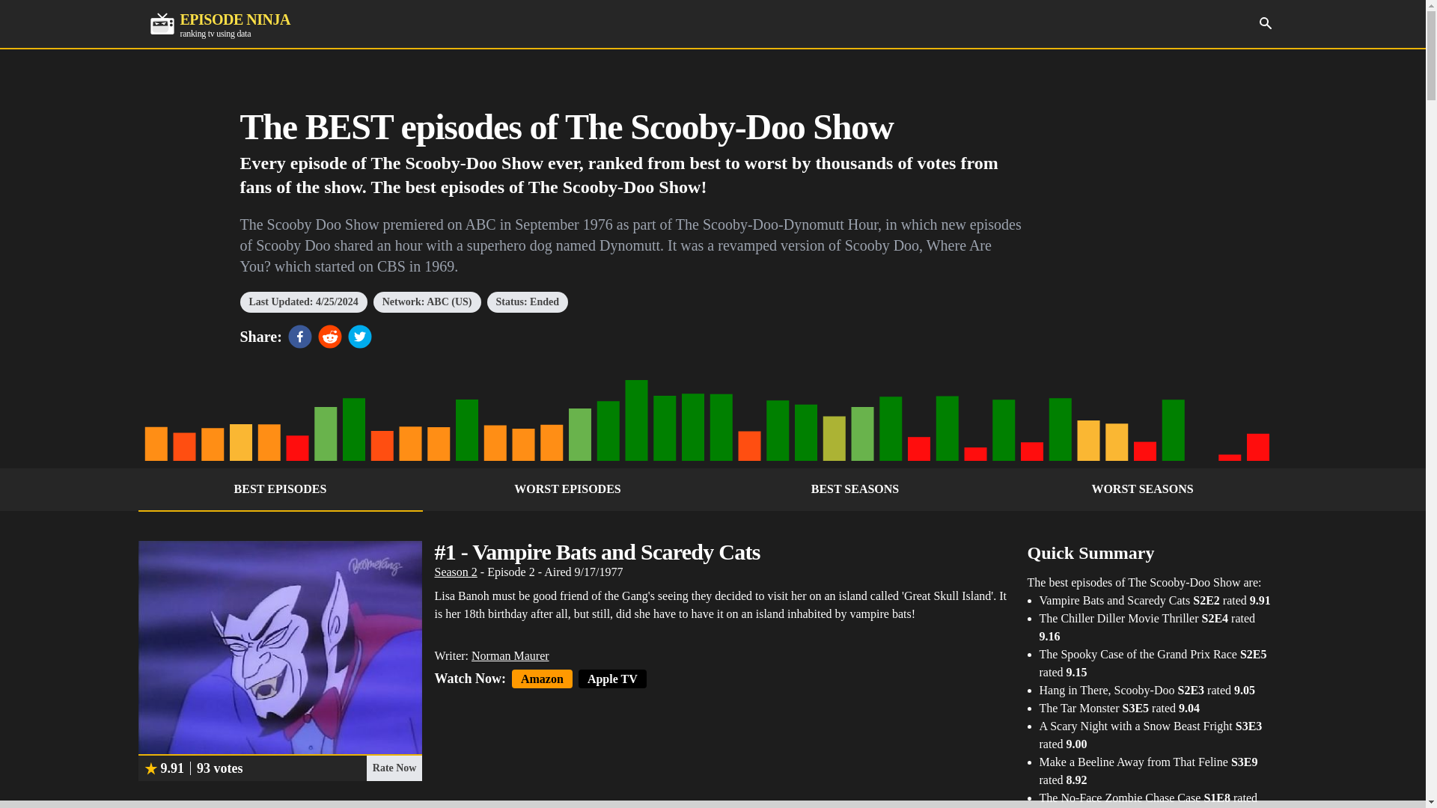 The height and width of the screenshot is (808, 1437). What do you see at coordinates (1265, 22) in the screenshot?
I see `BEST SEASONS` at bounding box center [1265, 22].